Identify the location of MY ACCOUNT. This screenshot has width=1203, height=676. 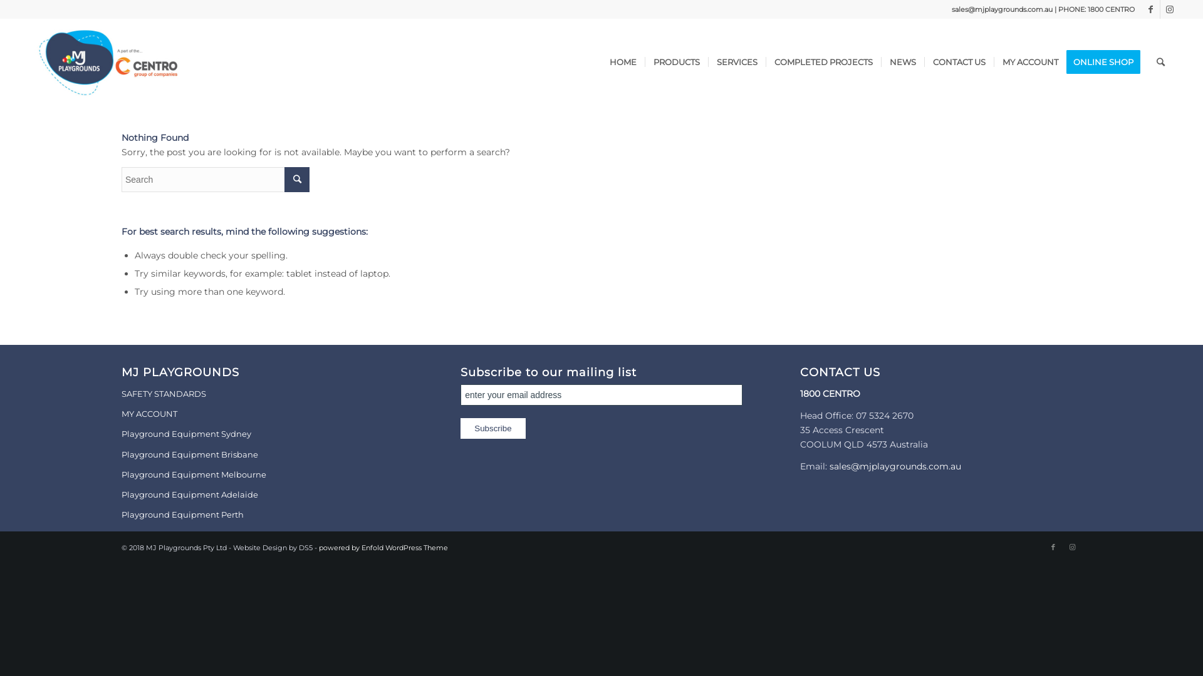
(1030, 62).